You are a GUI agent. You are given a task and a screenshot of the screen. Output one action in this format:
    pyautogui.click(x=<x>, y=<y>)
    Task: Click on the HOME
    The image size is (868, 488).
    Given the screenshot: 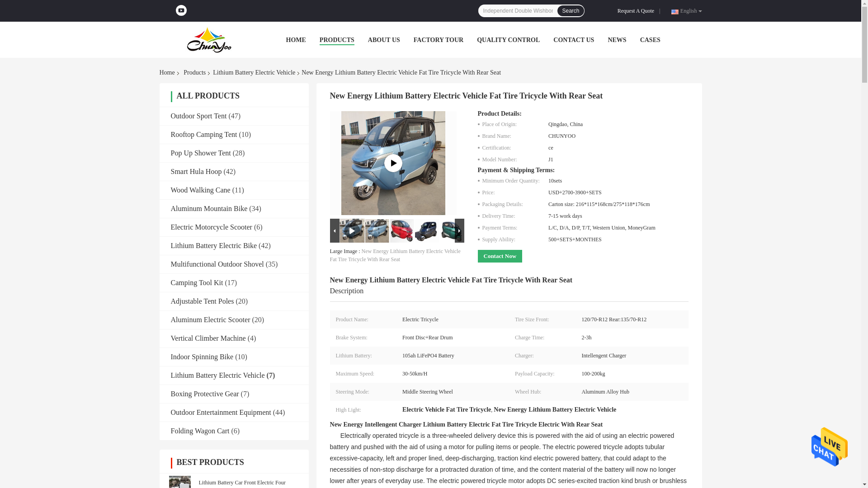 What is the action you would take?
    pyautogui.click(x=295, y=40)
    